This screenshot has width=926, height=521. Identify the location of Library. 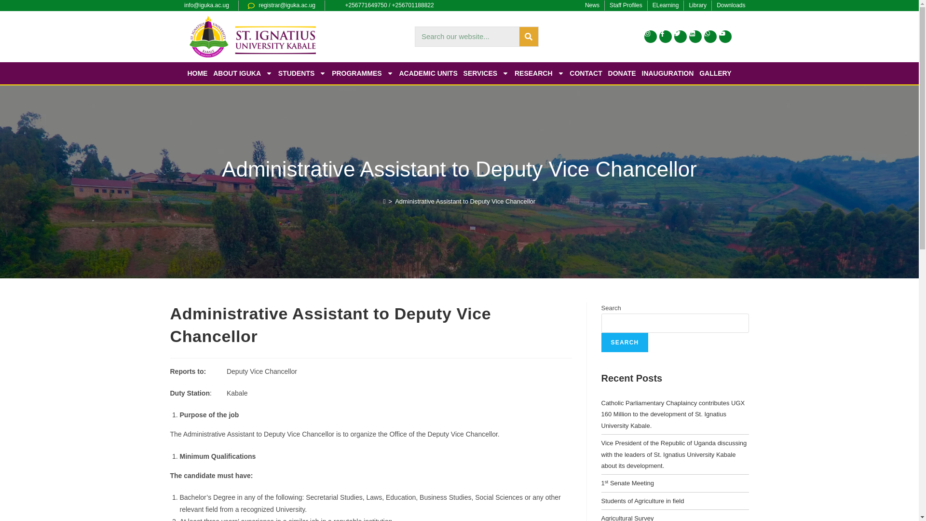
(697, 6).